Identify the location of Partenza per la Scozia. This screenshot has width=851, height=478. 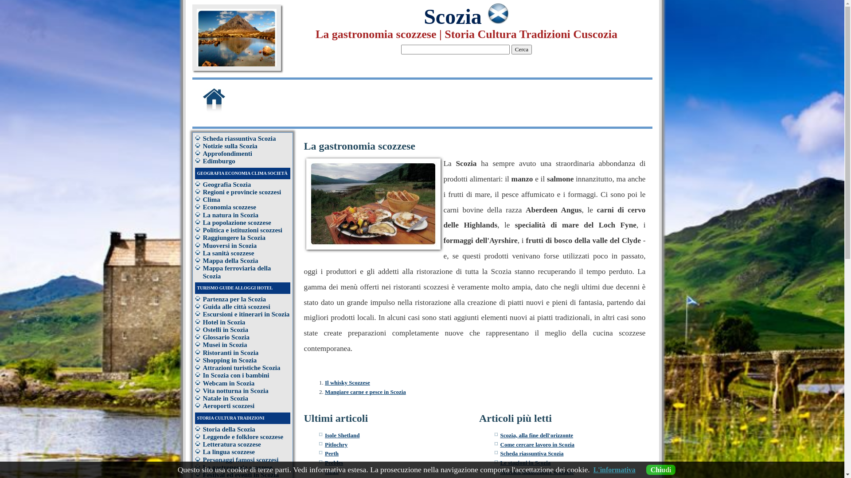
(235, 299).